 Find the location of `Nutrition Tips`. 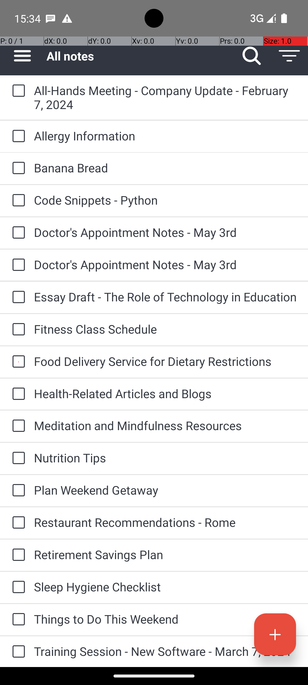

Nutrition Tips is located at coordinates (165, 458).